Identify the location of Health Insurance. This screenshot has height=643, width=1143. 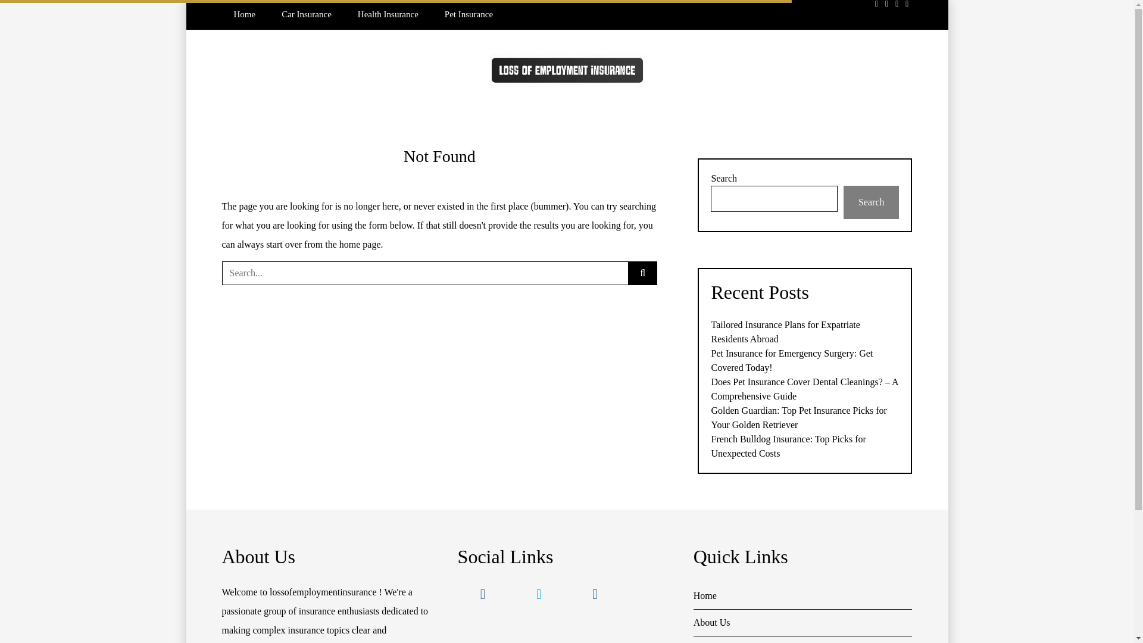
(388, 14).